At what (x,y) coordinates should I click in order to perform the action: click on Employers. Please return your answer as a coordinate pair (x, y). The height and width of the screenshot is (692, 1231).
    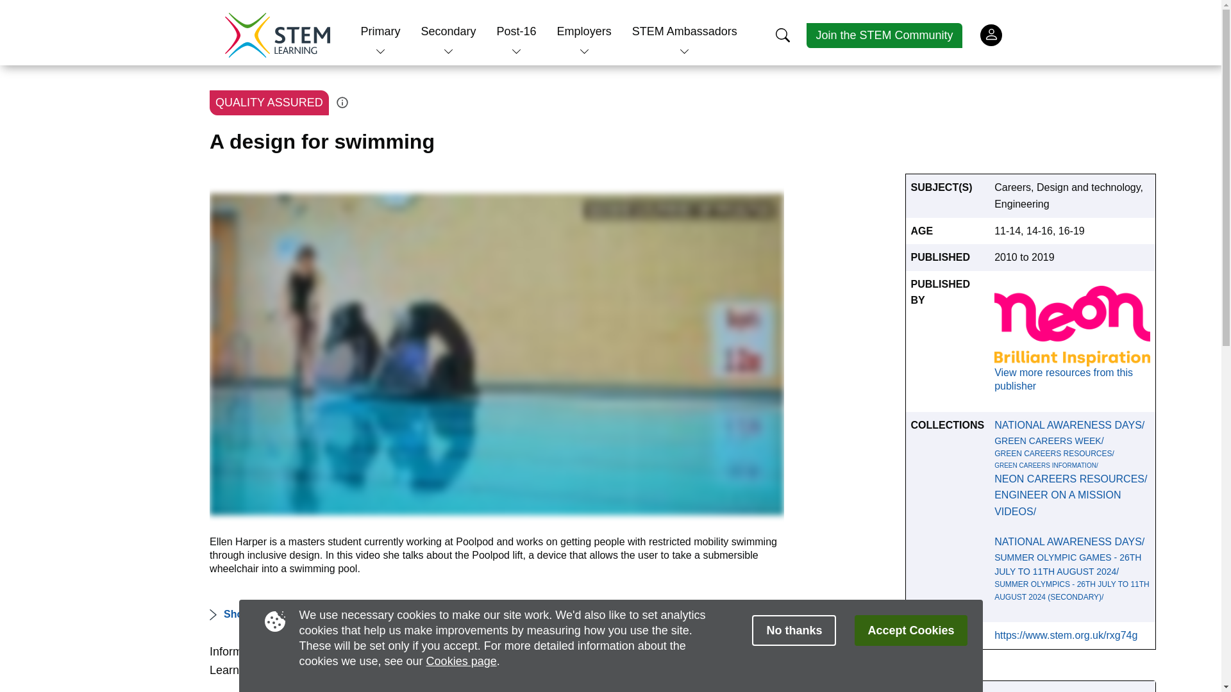
    Looking at the image, I should click on (585, 31).